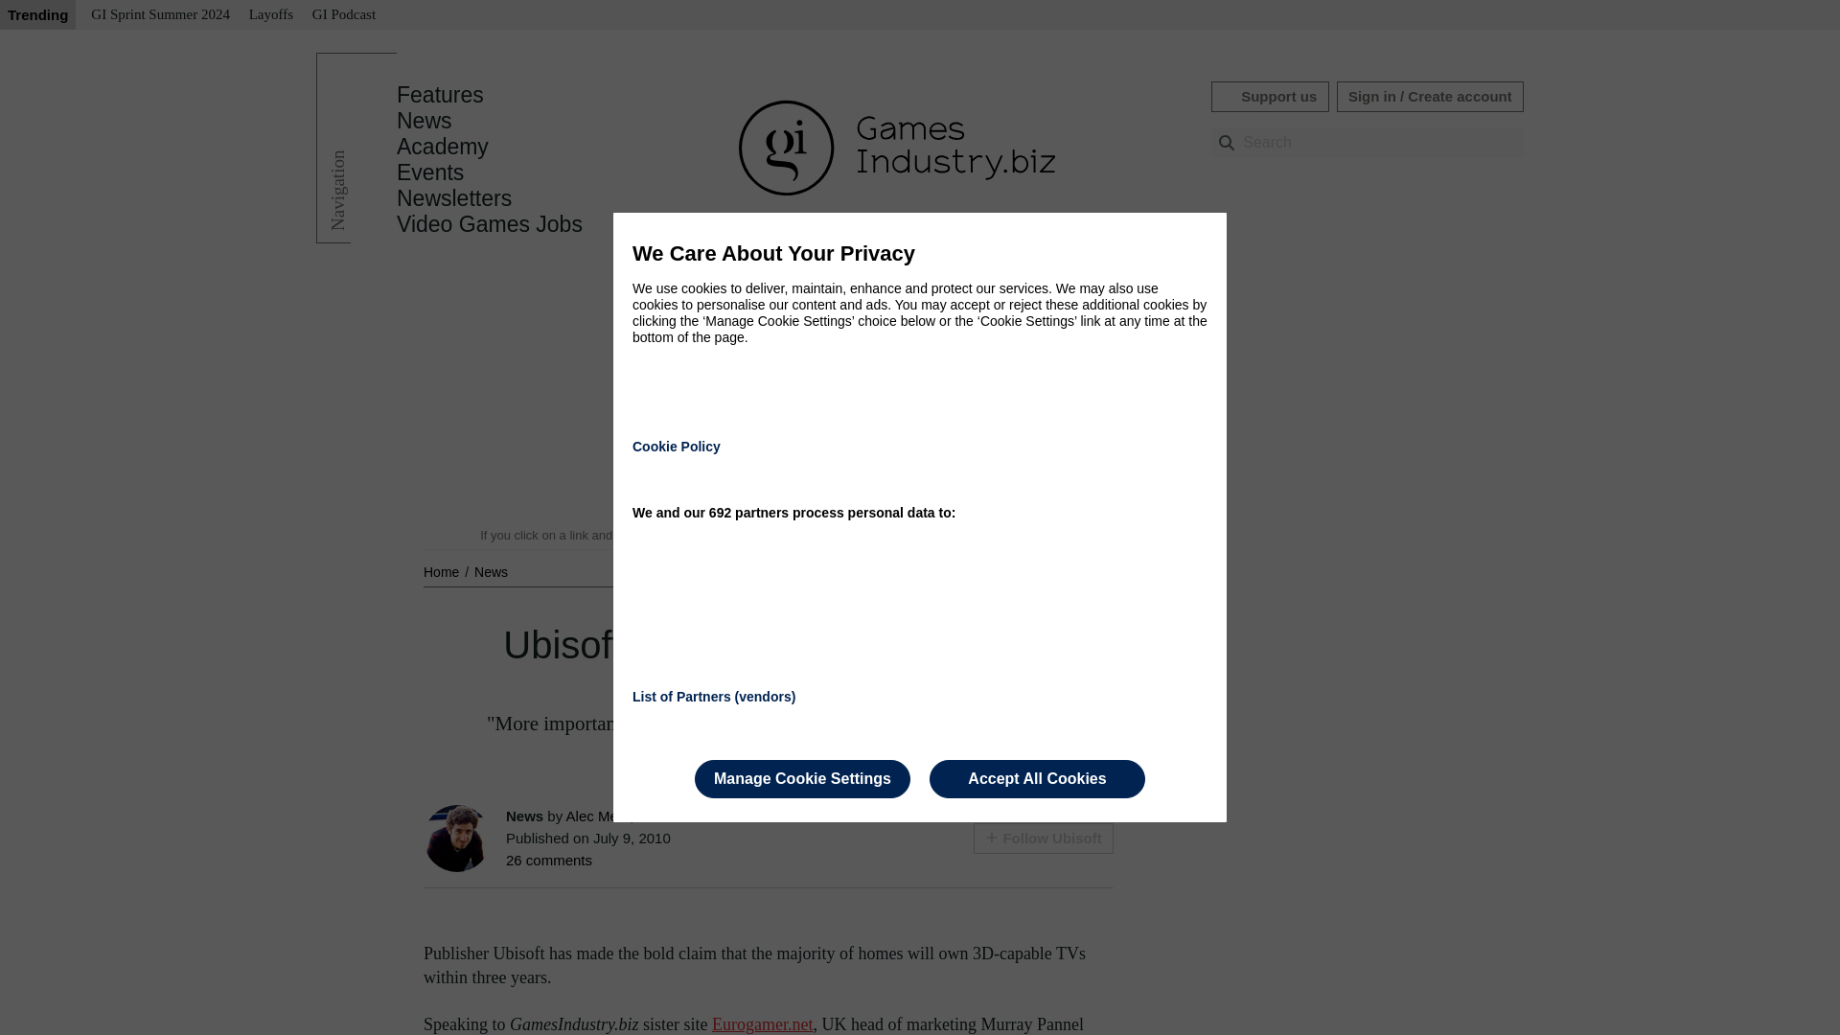 The width and height of the screenshot is (1840, 1035). I want to click on Features, so click(440, 95).